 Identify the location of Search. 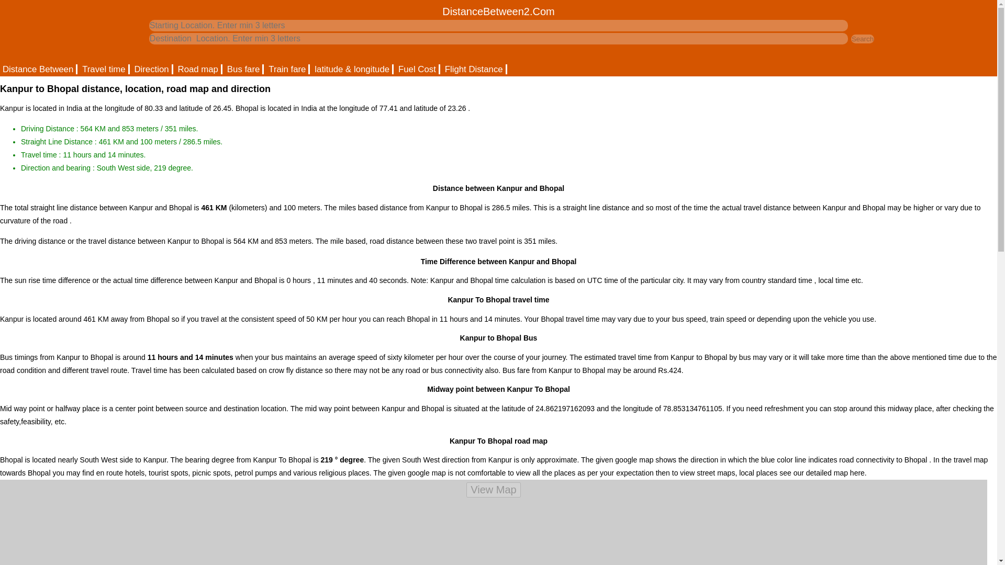
(863, 39).